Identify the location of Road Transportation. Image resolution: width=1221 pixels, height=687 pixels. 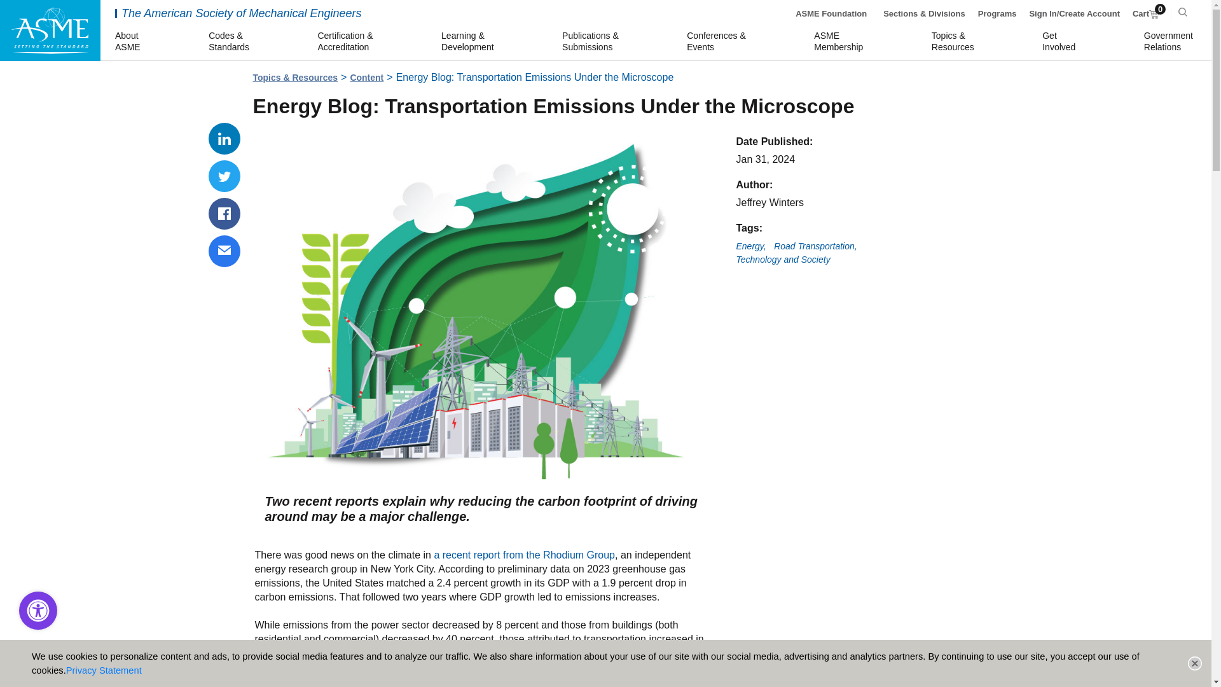
(224, 139).